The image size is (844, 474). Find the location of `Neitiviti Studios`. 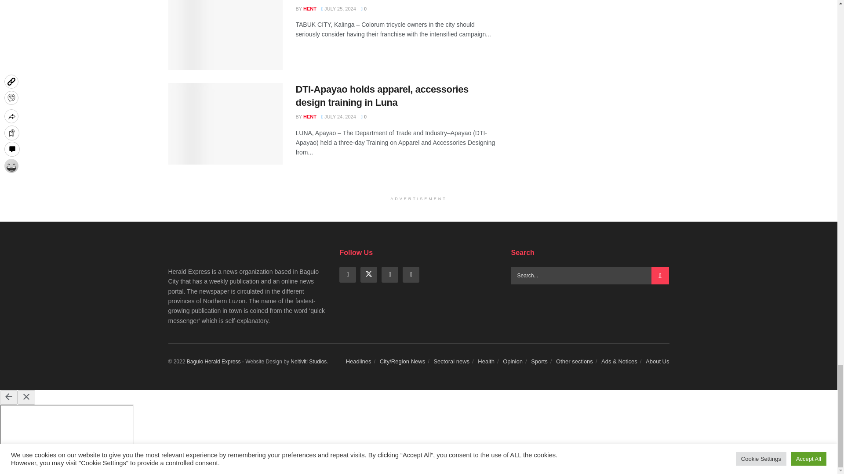

Neitiviti Studios is located at coordinates (309, 361).